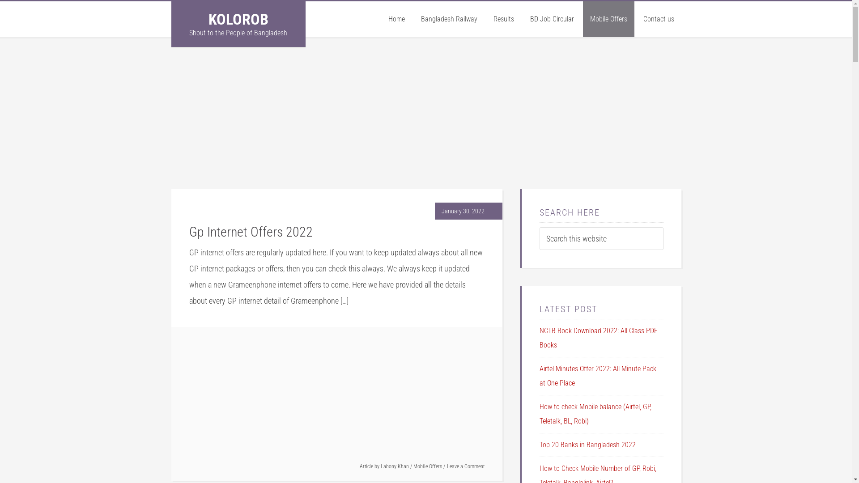 This screenshot has width=859, height=483. Describe the element at coordinates (251, 232) in the screenshot. I see `Gp Internet Offers 2022` at that location.